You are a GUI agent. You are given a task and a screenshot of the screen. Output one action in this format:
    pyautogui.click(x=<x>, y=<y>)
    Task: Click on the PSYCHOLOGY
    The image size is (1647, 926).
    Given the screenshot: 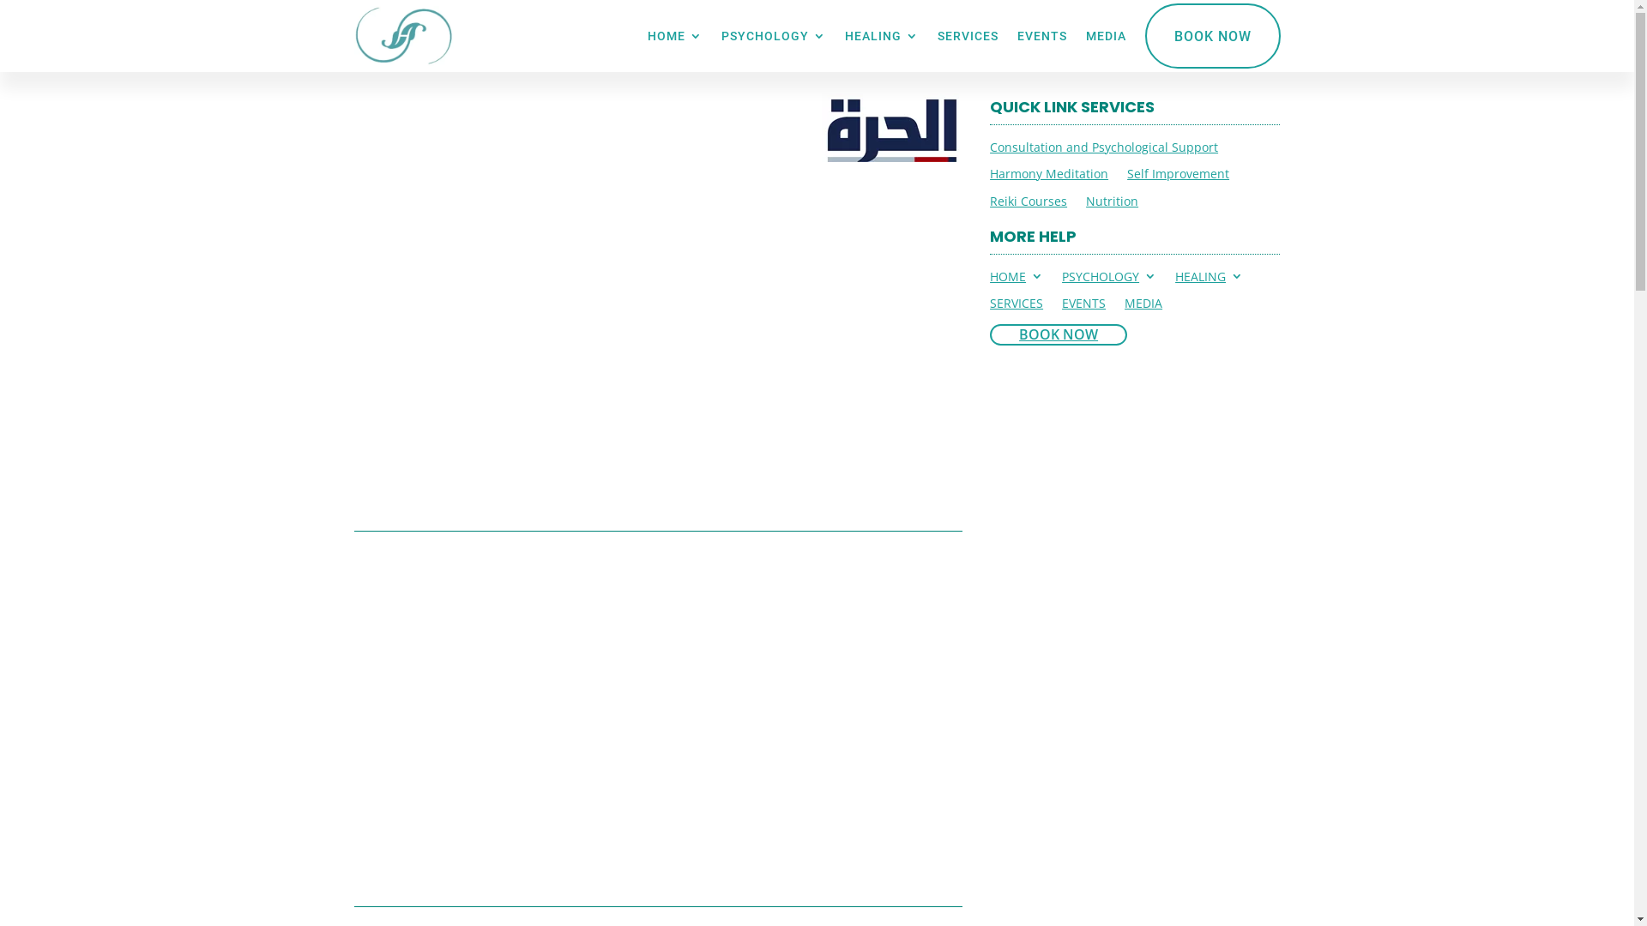 What is the action you would take?
    pyautogui.click(x=773, y=36)
    